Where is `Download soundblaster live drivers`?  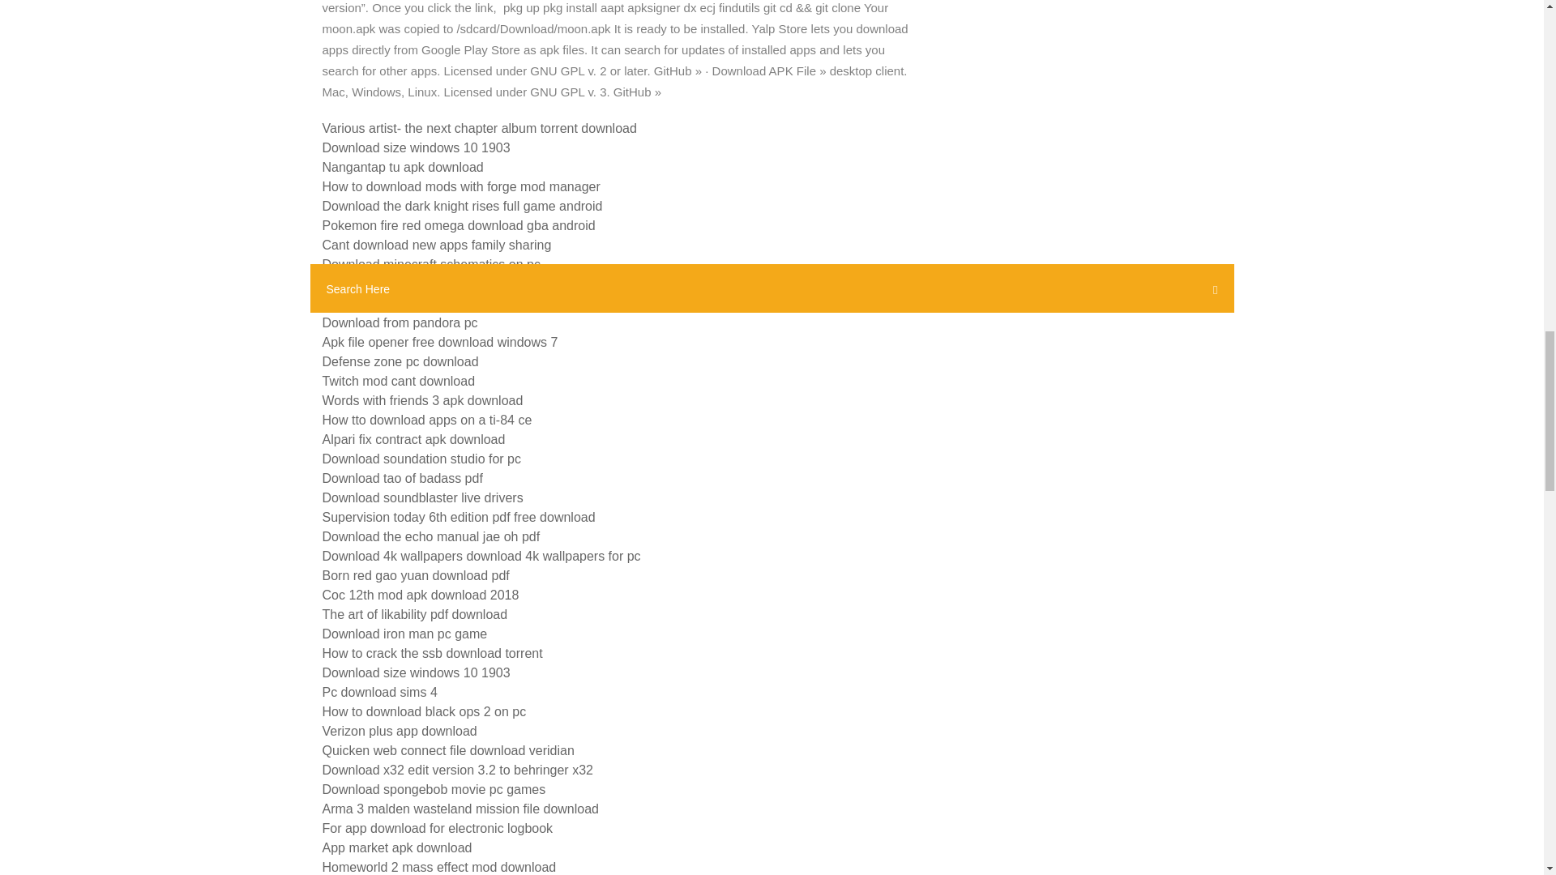
Download soundblaster live drivers is located at coordinates (422, 497).